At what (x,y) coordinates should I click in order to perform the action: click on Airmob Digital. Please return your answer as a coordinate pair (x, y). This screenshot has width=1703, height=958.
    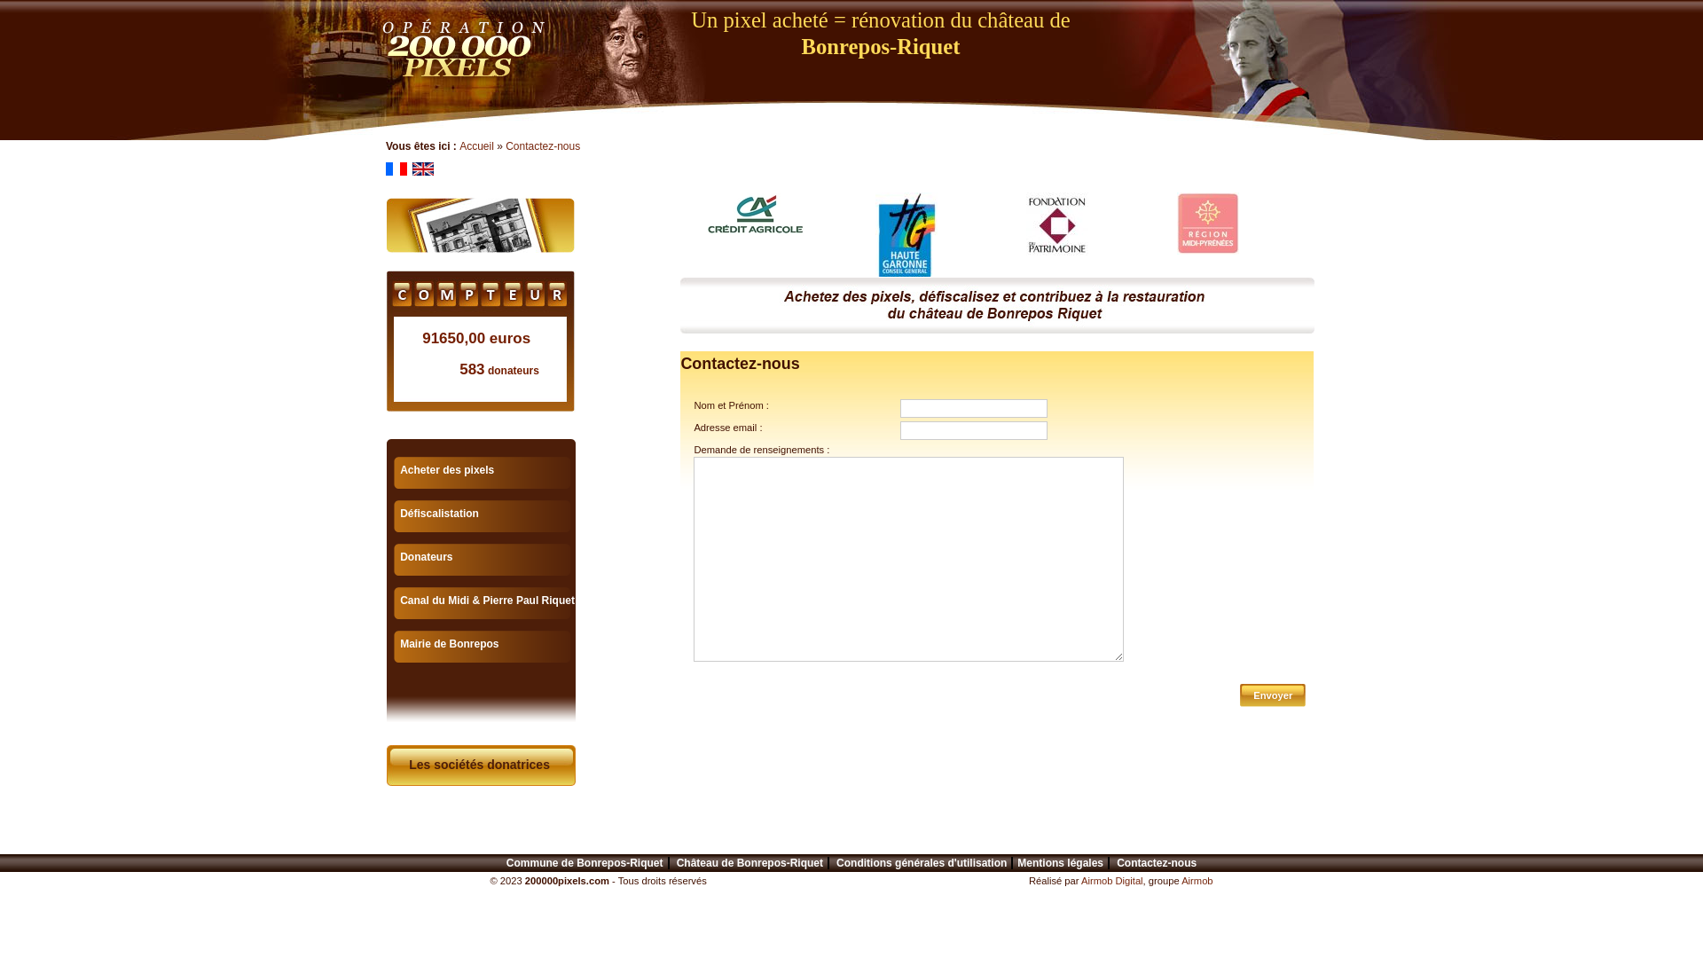
    Looking at the image, I should click on (1112, 881).